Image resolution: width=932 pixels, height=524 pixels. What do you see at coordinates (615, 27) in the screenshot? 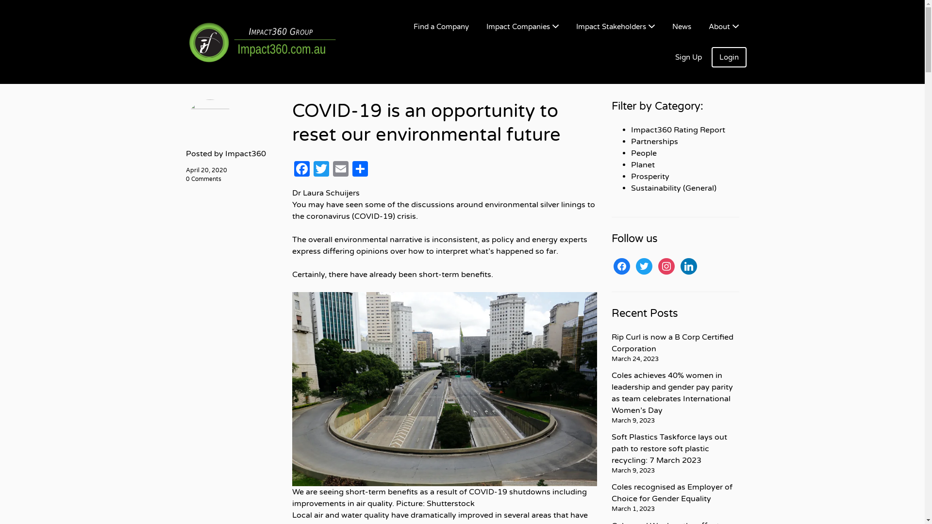
I see `Impact Stakeholders` at bounding box center [615, 27].